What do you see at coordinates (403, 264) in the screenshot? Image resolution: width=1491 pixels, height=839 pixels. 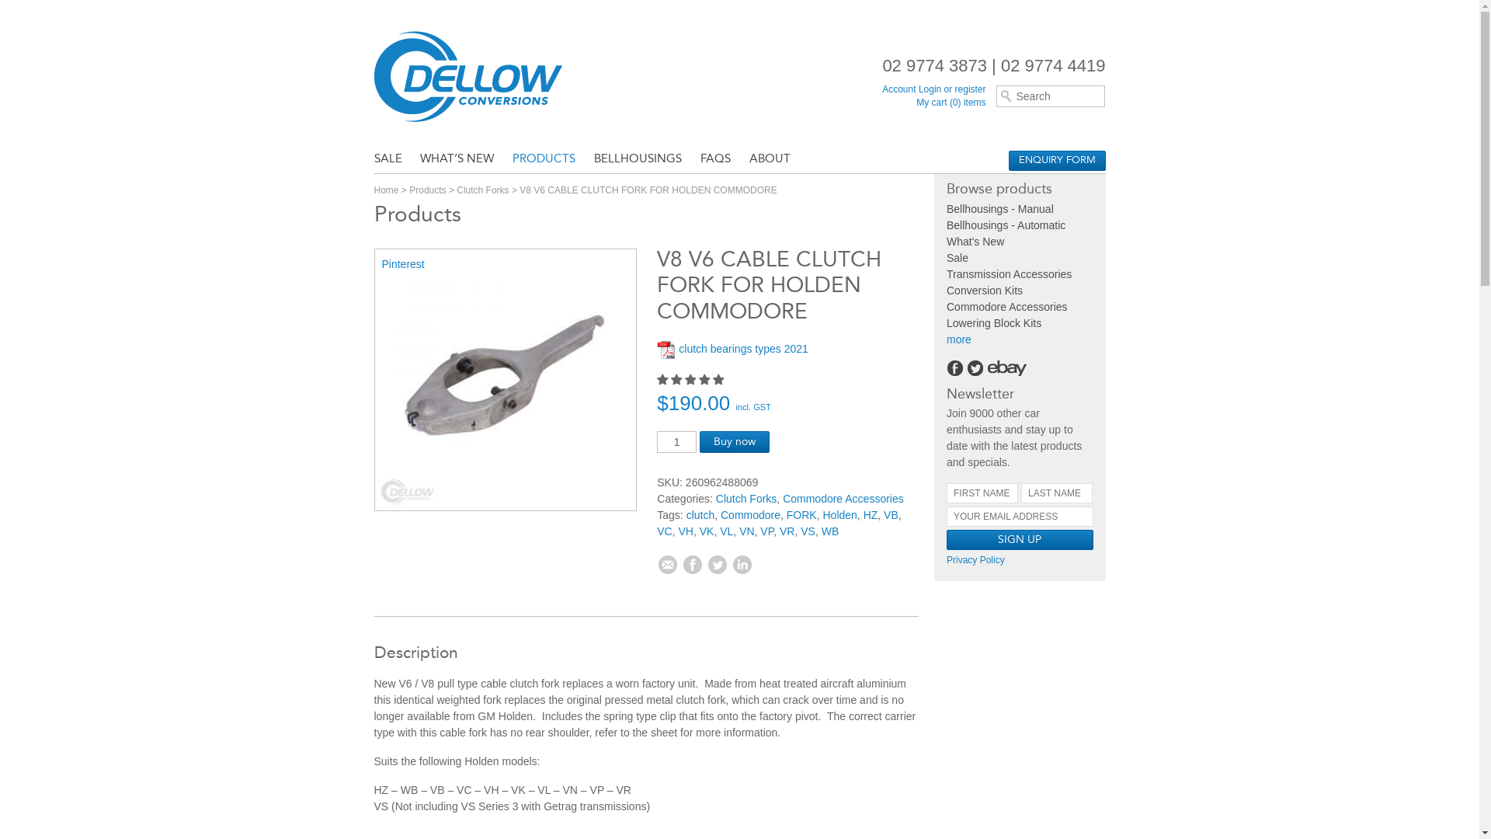 I see `Pinterest` at bounding box center [403, 264].